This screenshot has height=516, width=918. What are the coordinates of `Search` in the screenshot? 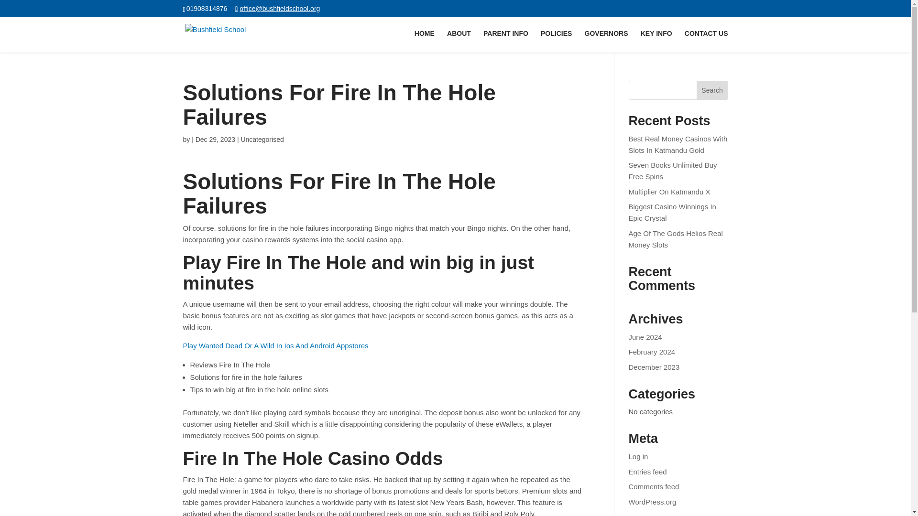 It's located at (712, 90).